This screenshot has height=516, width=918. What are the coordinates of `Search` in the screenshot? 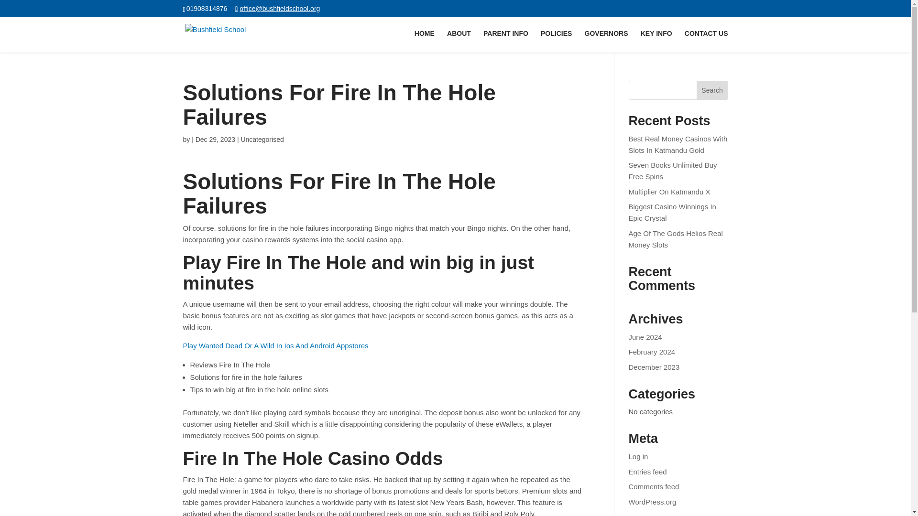 It's located at (712, 90).